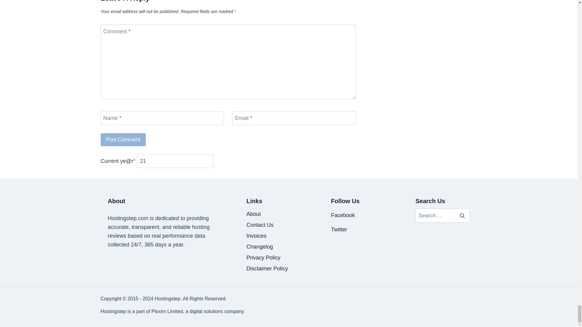  I want to click on Search, so click(462, 216).